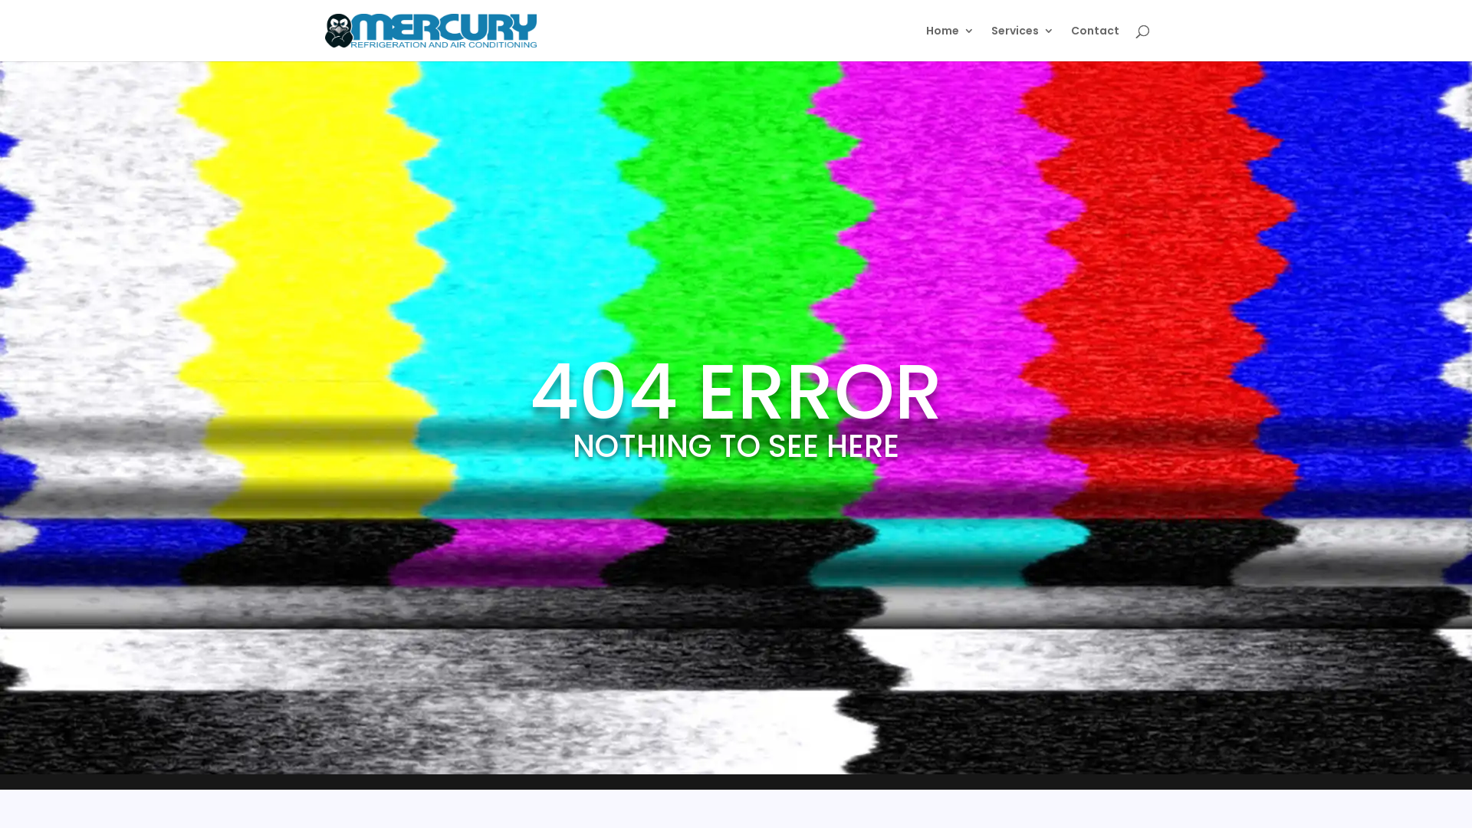 This screenshot has width=1472, height=828. What do you see at coordinates (1023, 43) in the screenshot?
I see `Services` at bounding box center [1023, 43].